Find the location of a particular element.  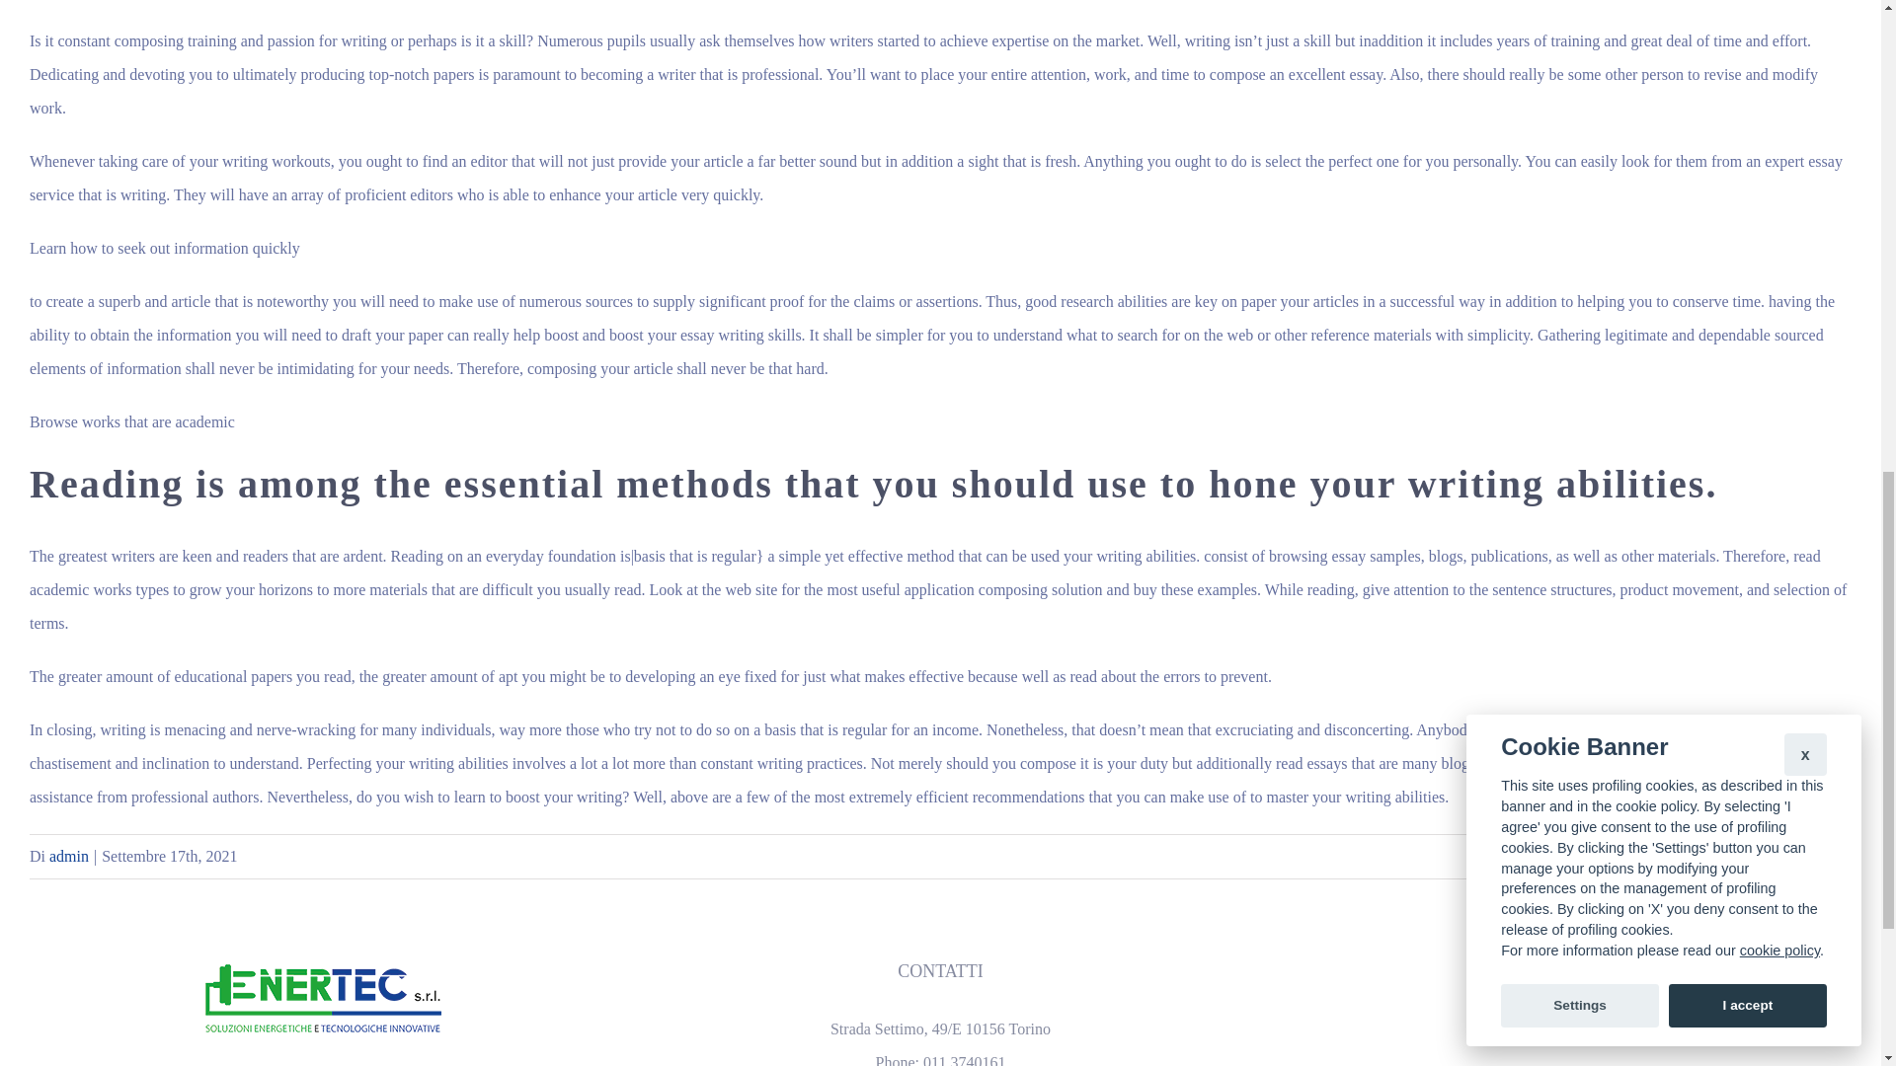

011.3740161 is located at coordinates (964, 1060).